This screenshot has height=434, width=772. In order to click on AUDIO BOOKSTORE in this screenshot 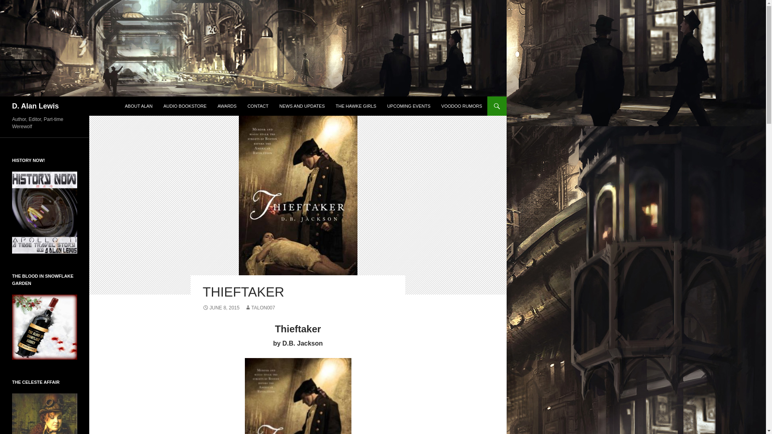, I will do `click(184, 106)`.